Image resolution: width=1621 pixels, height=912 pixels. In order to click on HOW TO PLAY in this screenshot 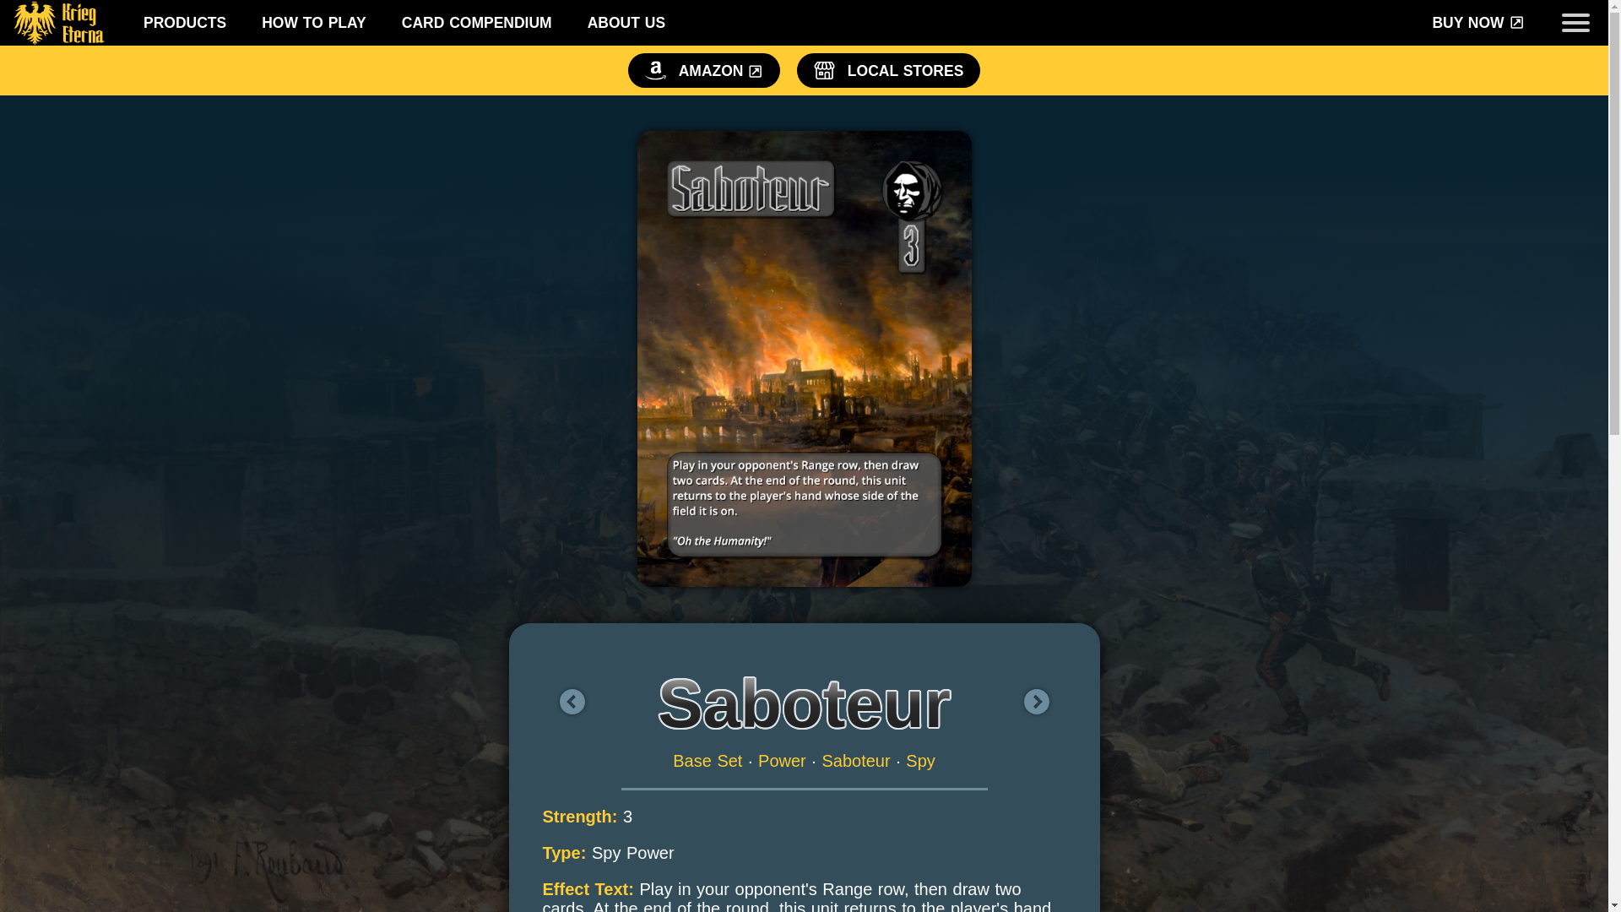, I will do `click(314, 23)`.